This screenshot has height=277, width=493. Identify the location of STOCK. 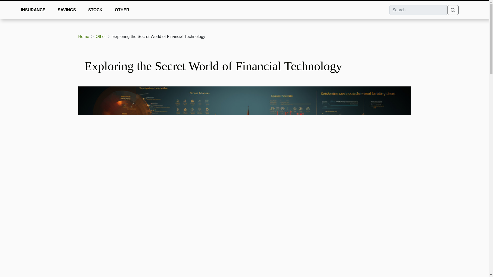
(96, 10).